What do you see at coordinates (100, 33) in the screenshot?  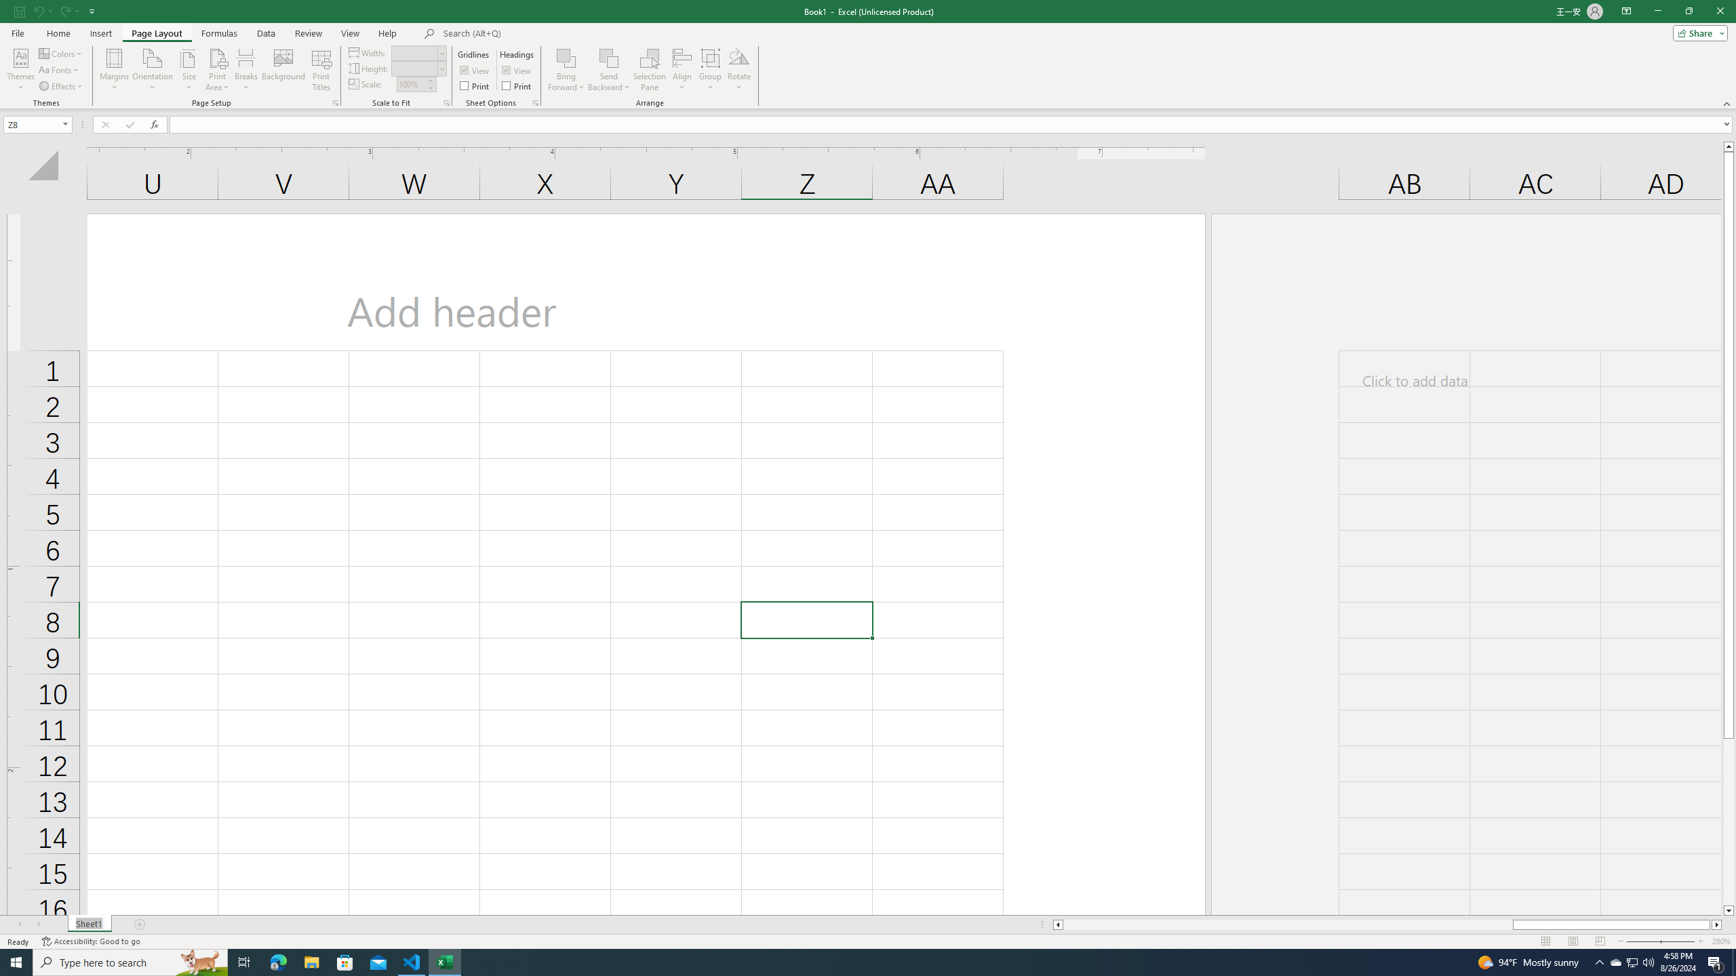 I see `Insert` at bounding box center [100, 33].